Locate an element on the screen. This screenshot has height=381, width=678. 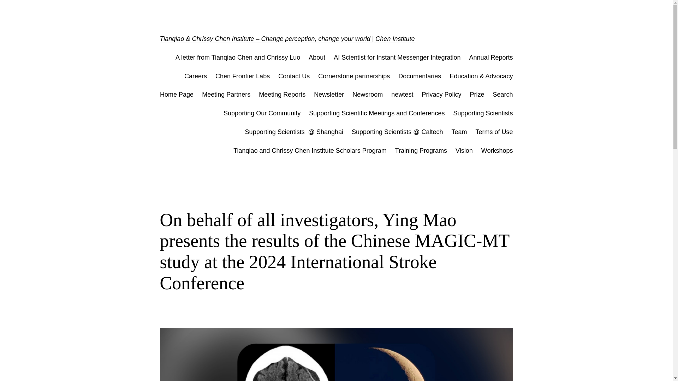
Privacy Policy is located at coordinates (441, 95).